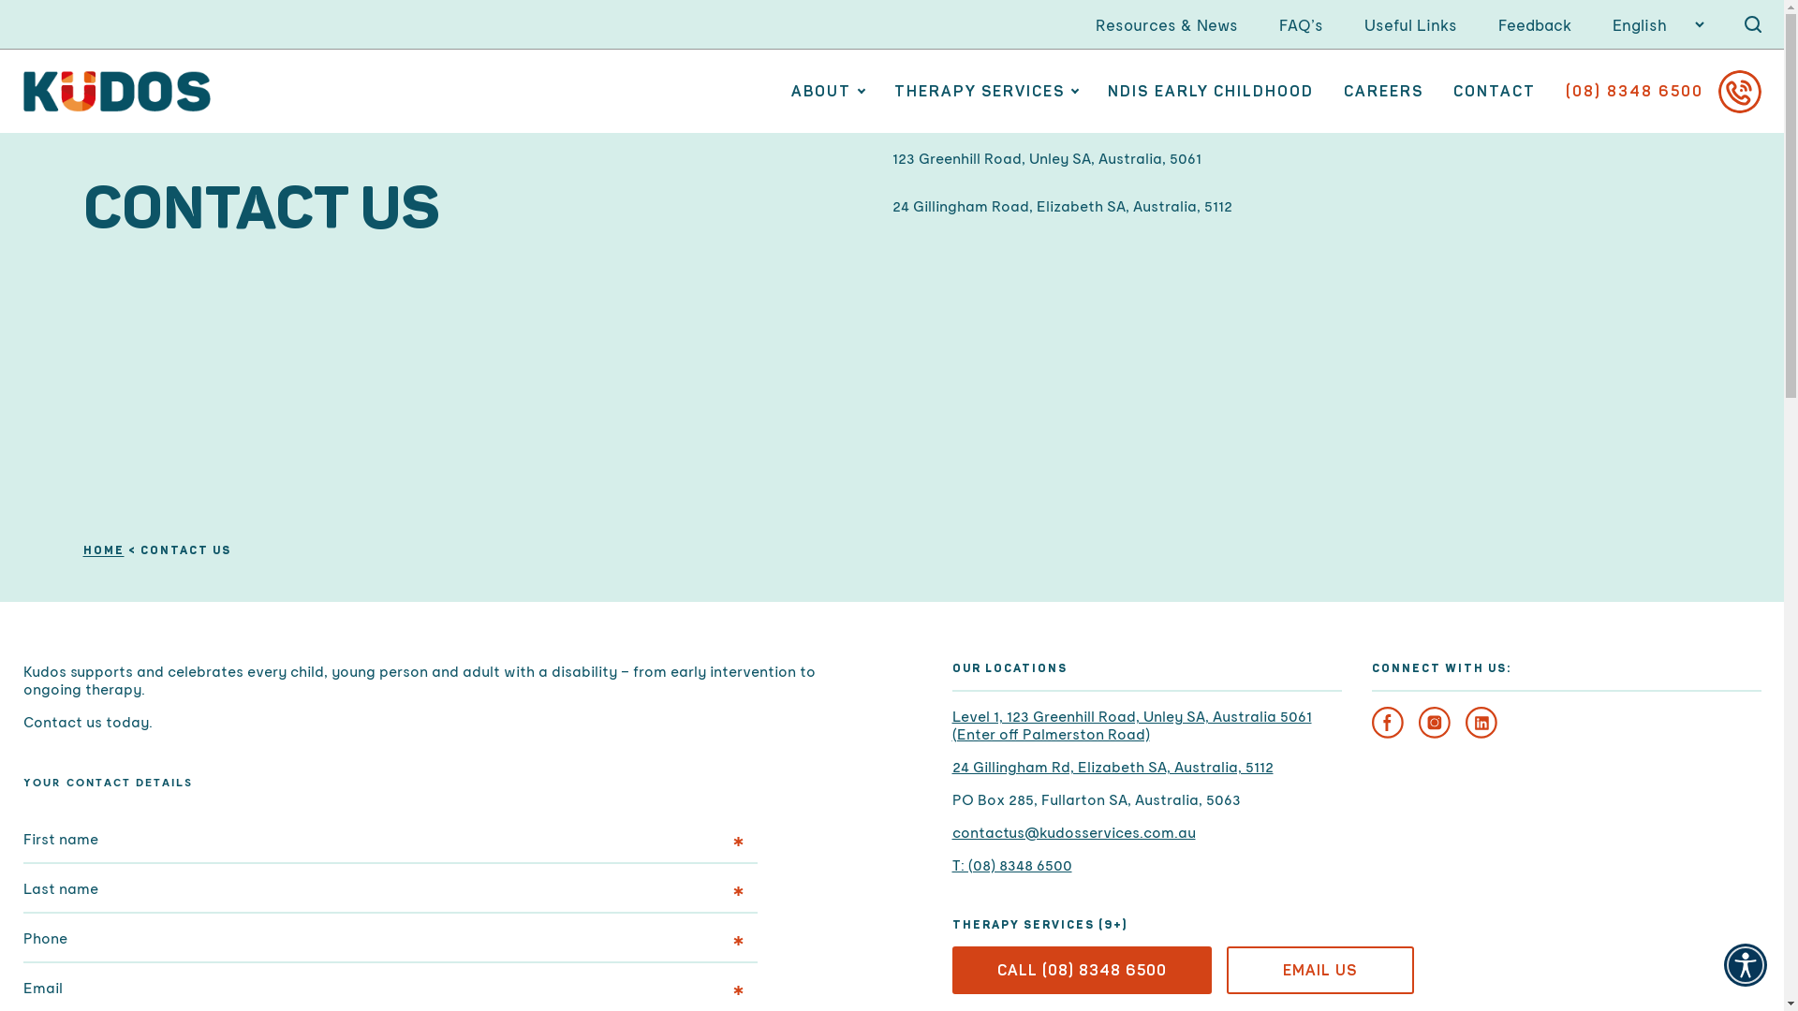 This screenshot has height=1011, width=1798. Describe the element at coordinates (103, 550) in the screenshot. I see `HOME` at that location.